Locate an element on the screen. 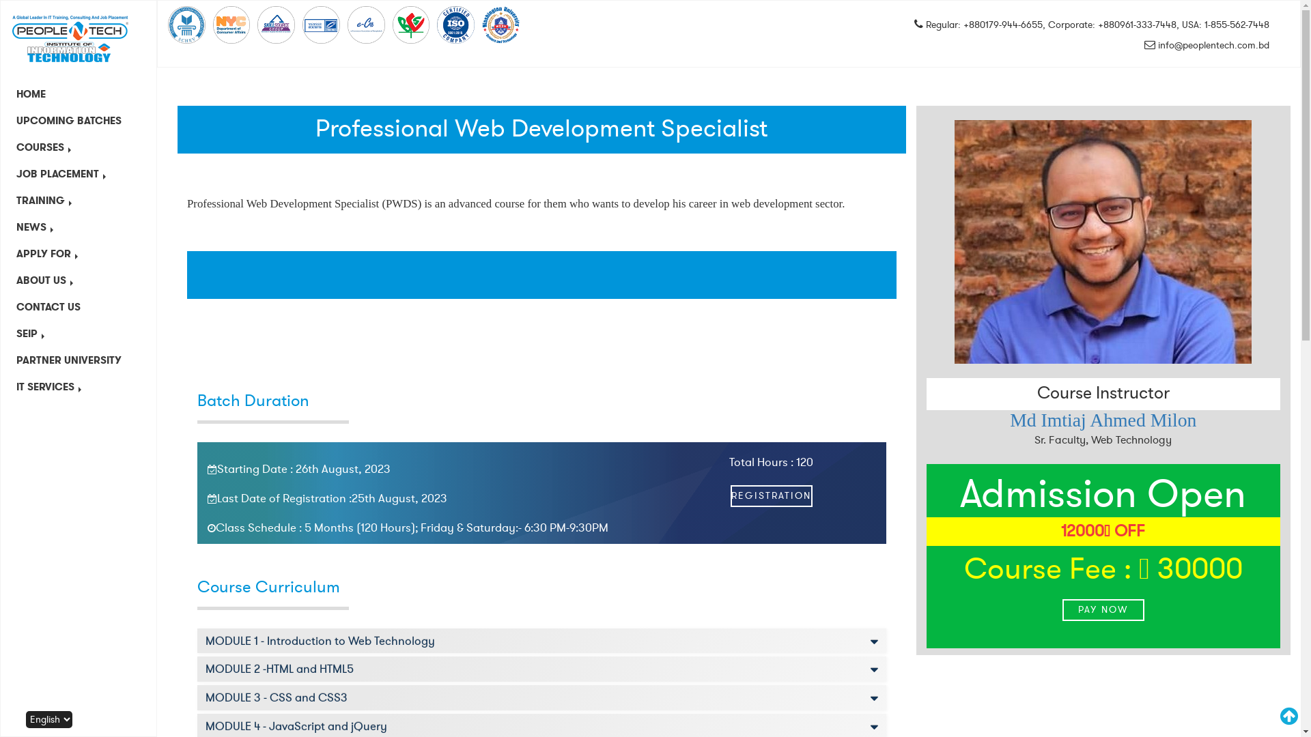 Image resolution: width=1311 pixels, height=737 pixels. PeopleNTech Certification is located at coordinates (186, 25).